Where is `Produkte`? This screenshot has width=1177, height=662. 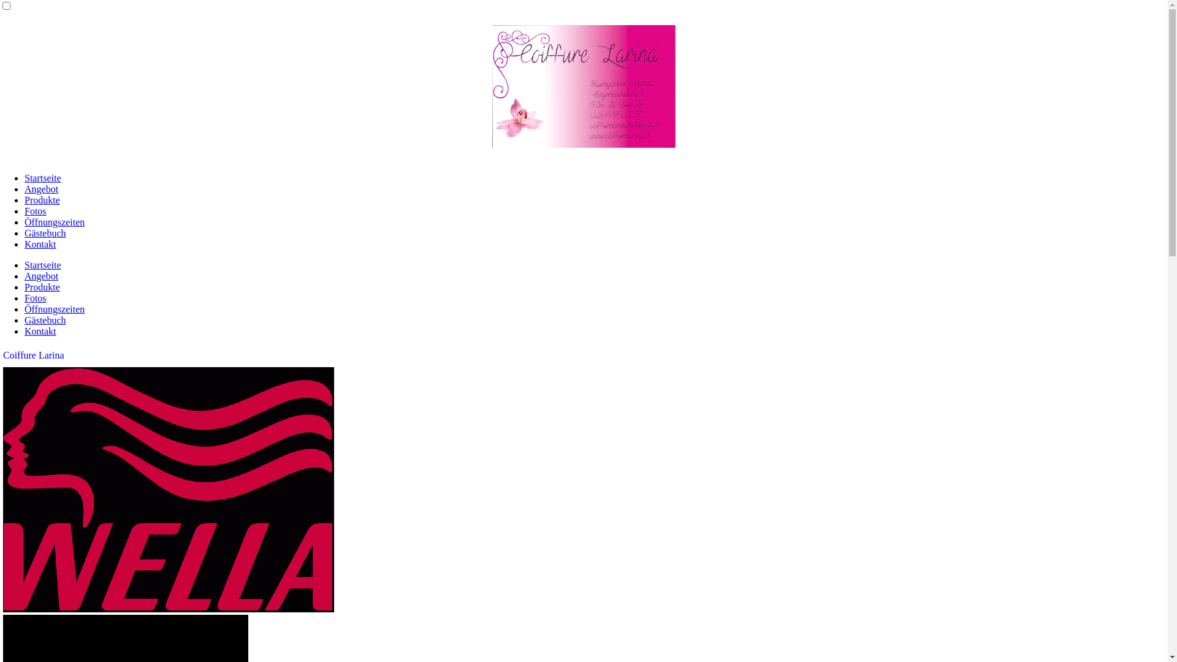
Produkte is located at coordinates (42, 287).